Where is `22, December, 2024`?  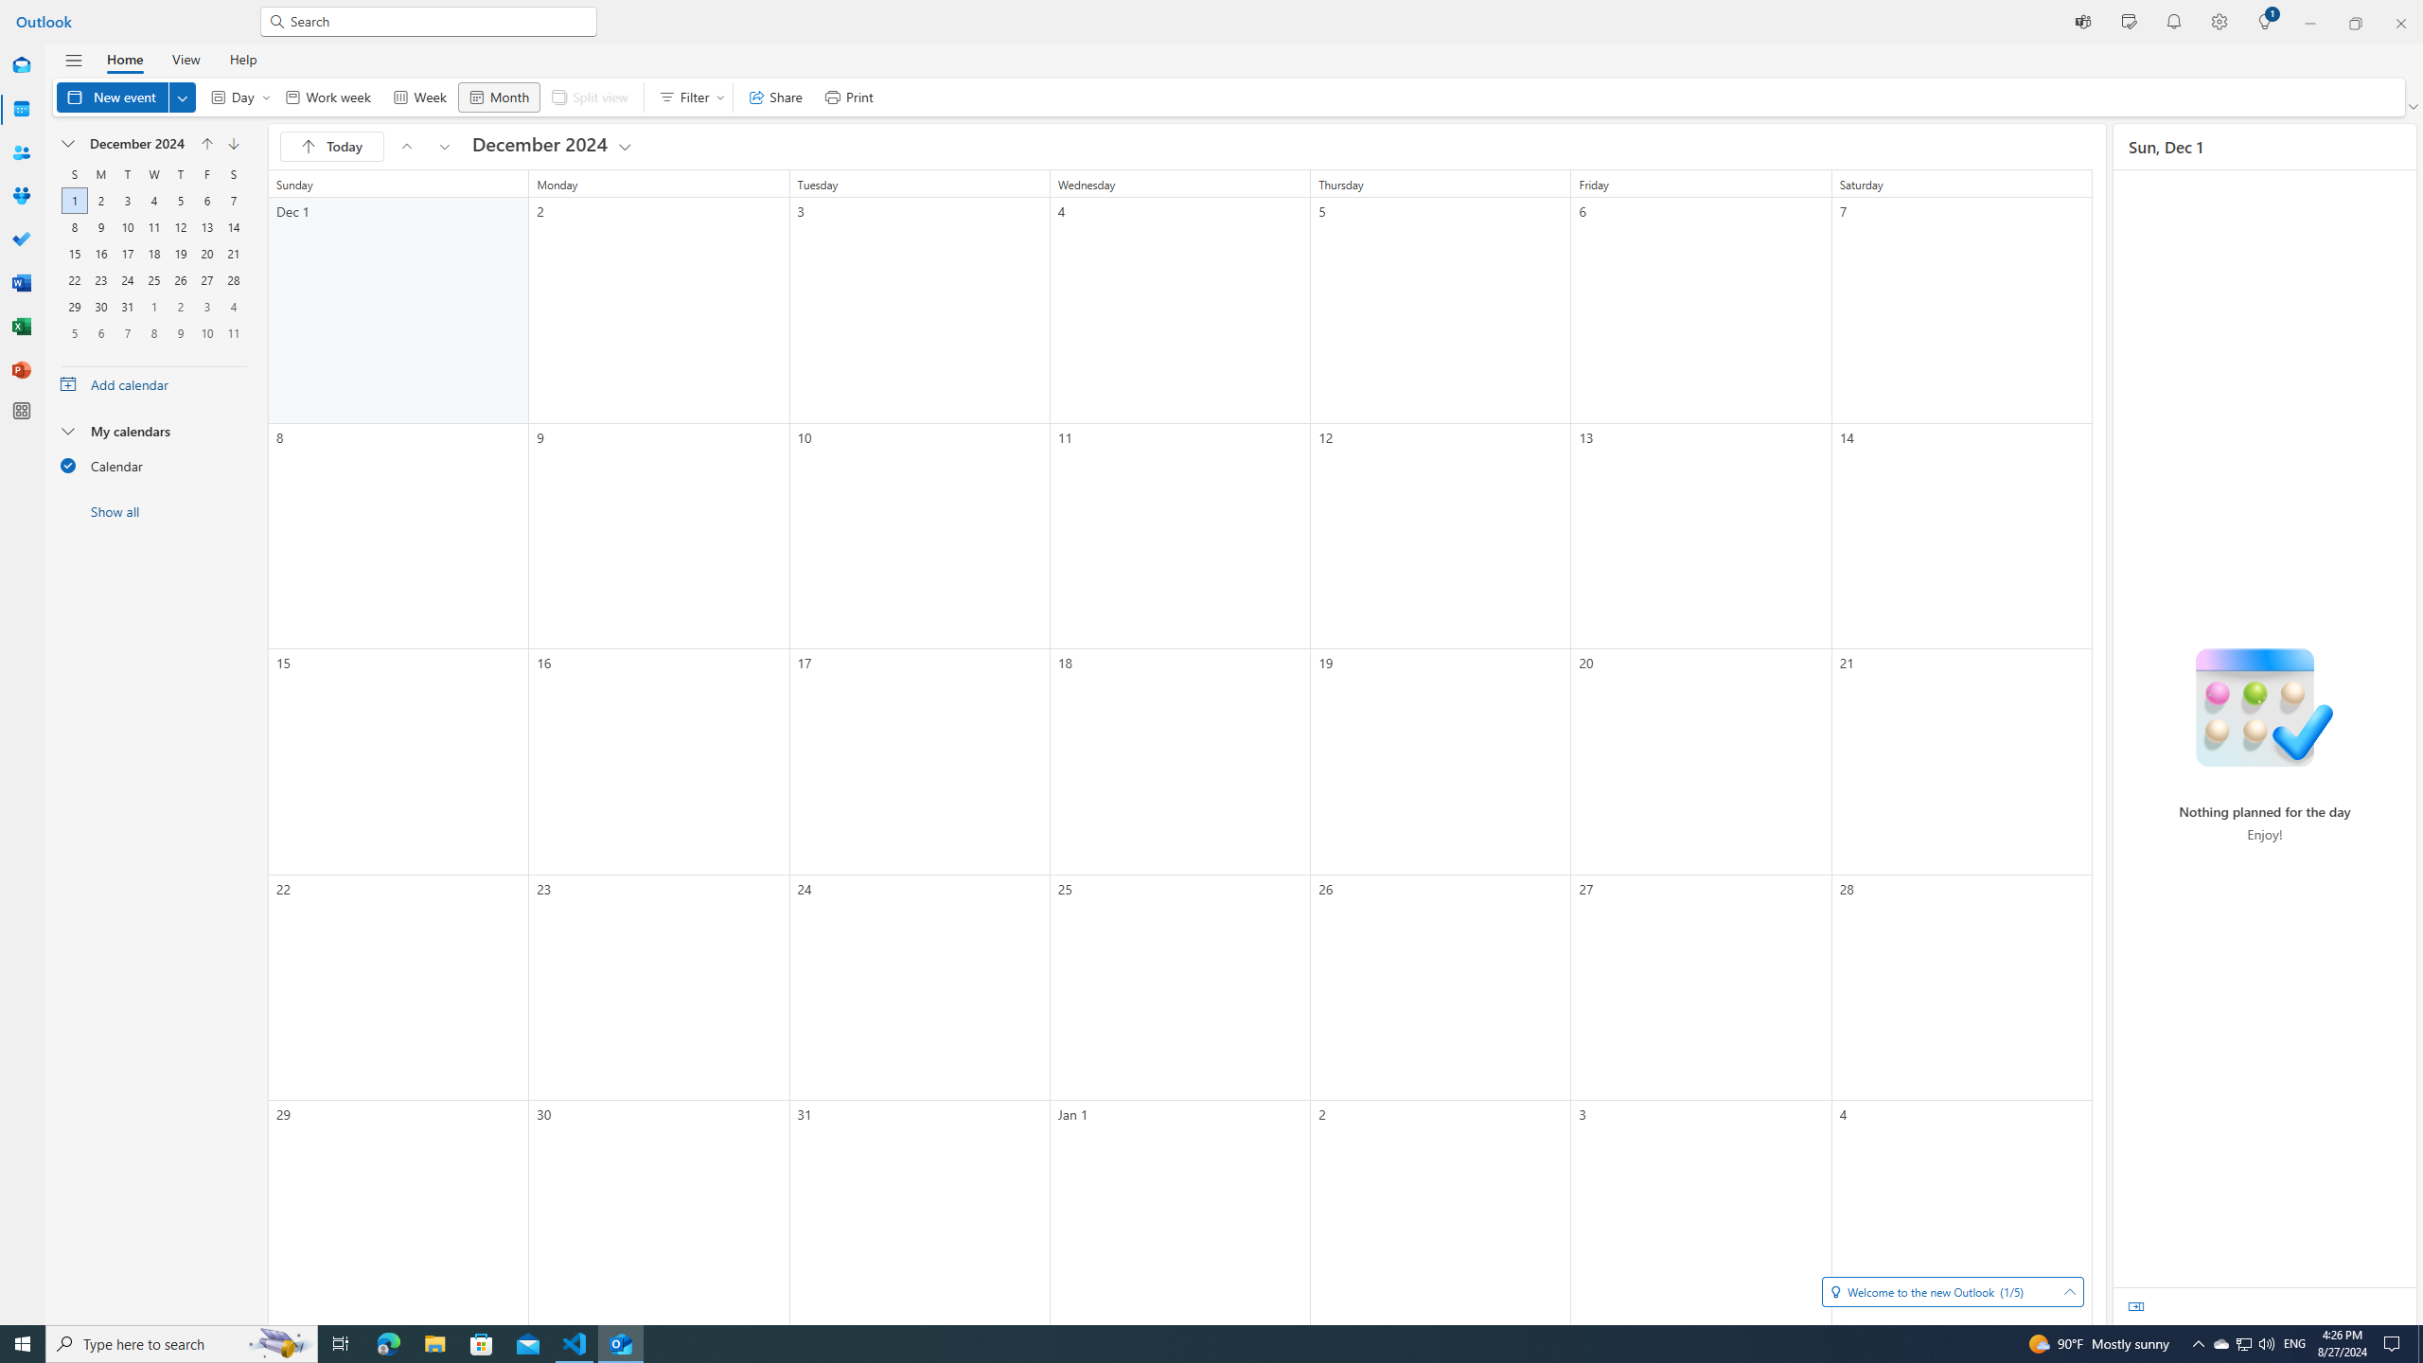
22, December, 2024 is located at coordinates (75, 280).